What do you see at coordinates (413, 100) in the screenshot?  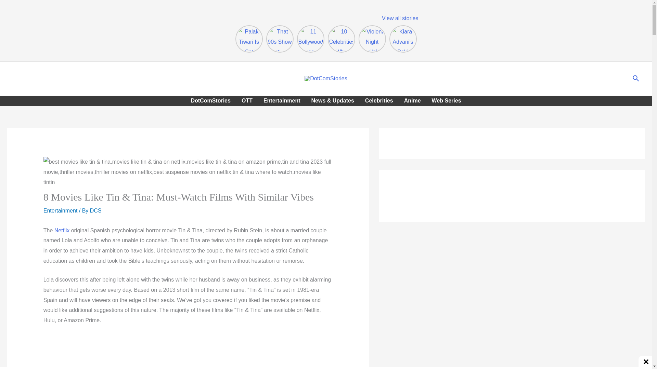 I see `Anime` at bounding box center [413, 100].